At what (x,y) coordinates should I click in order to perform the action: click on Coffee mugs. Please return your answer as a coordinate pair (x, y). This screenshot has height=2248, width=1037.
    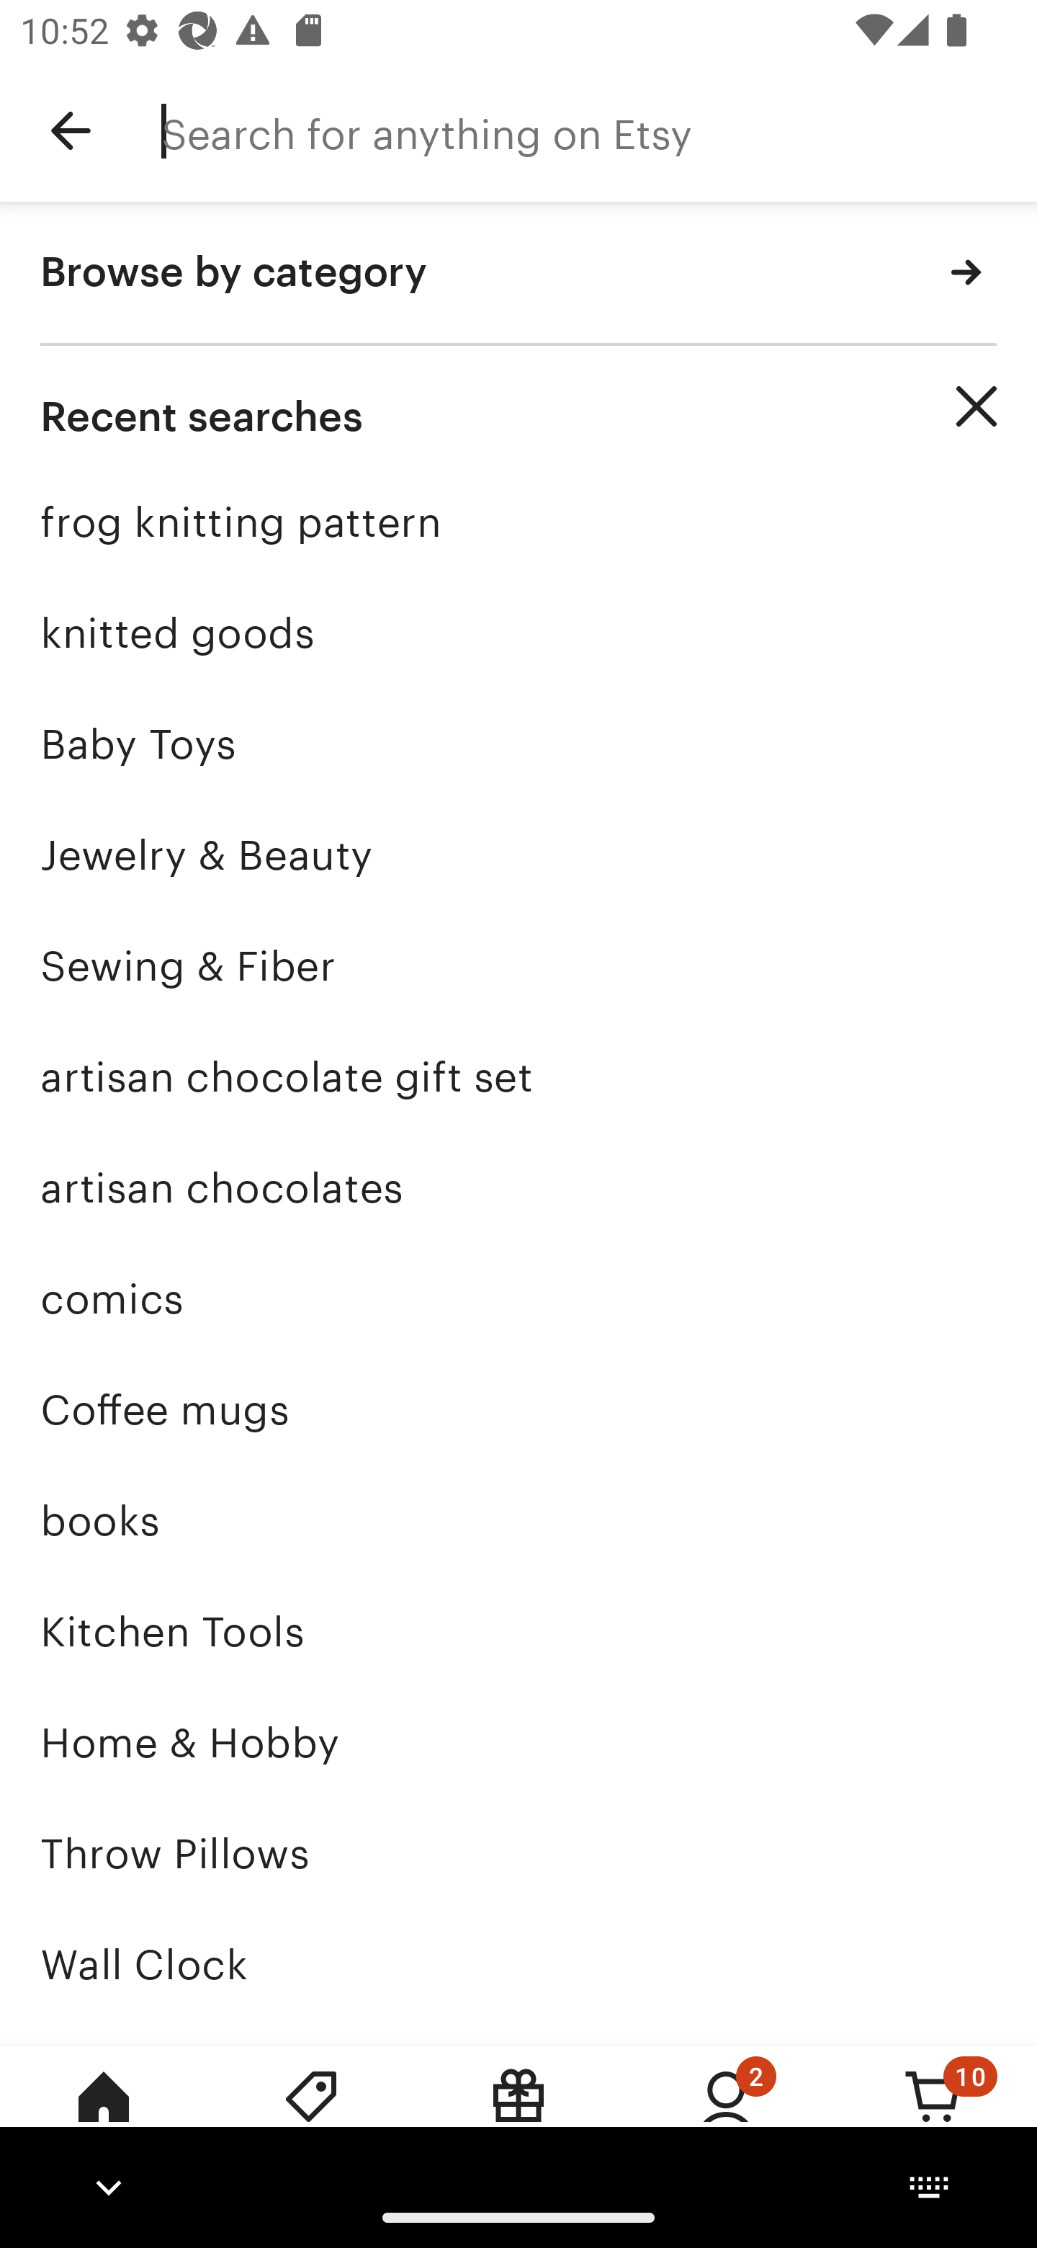
    Looking at the image, I should click on (518, 1411).